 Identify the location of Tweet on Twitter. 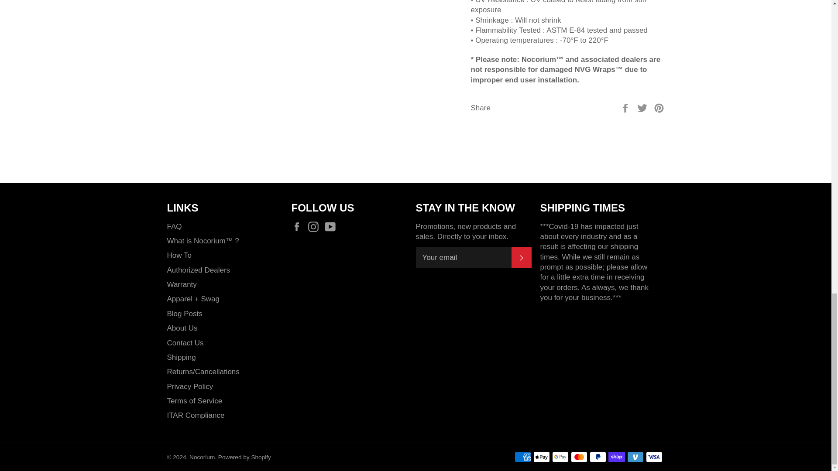
(643, 108).